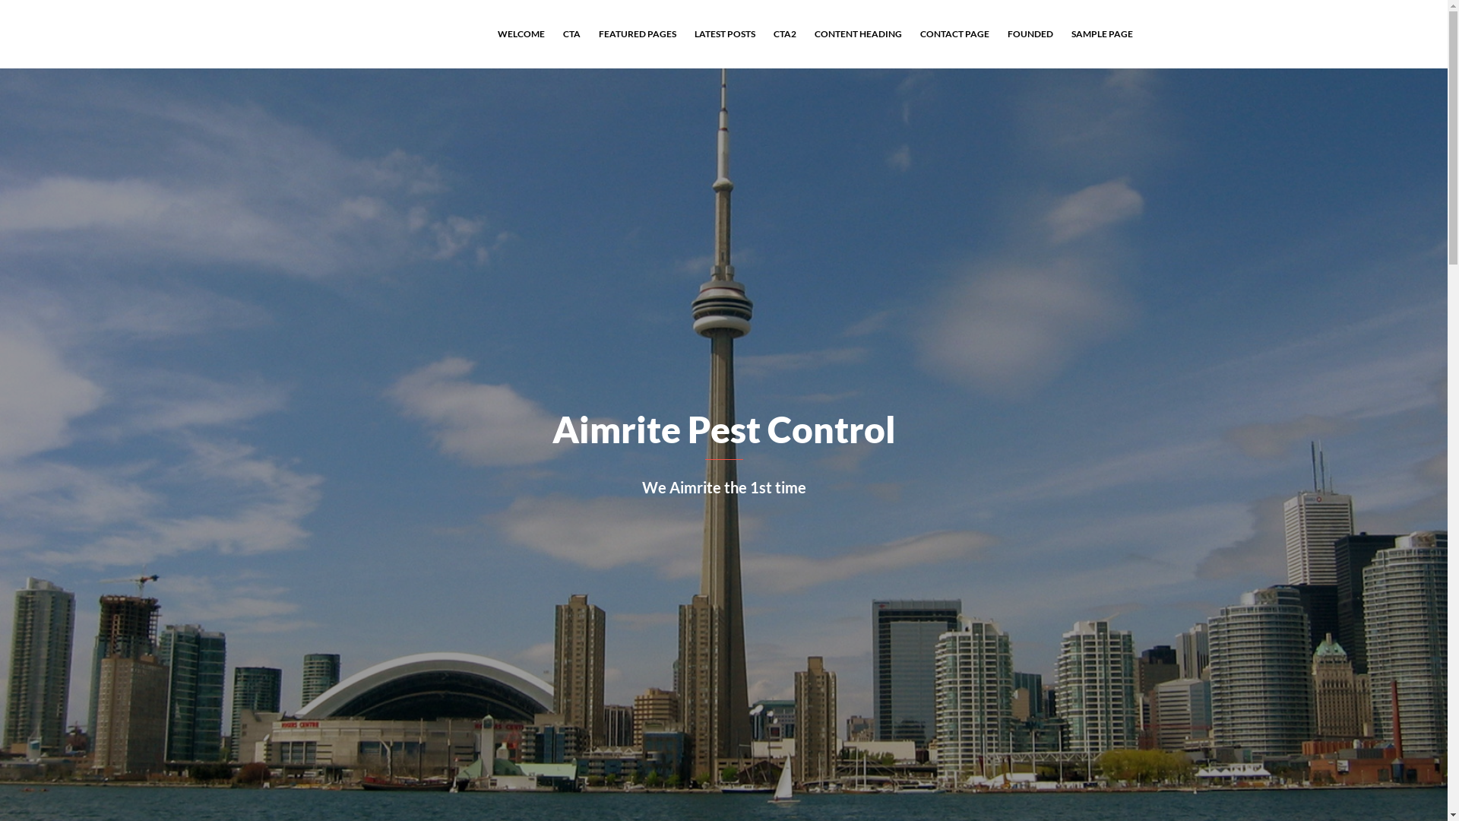 This screenshot has width=1459, height=821. I want to click on CONTACT PAGE, so click(954, 34).